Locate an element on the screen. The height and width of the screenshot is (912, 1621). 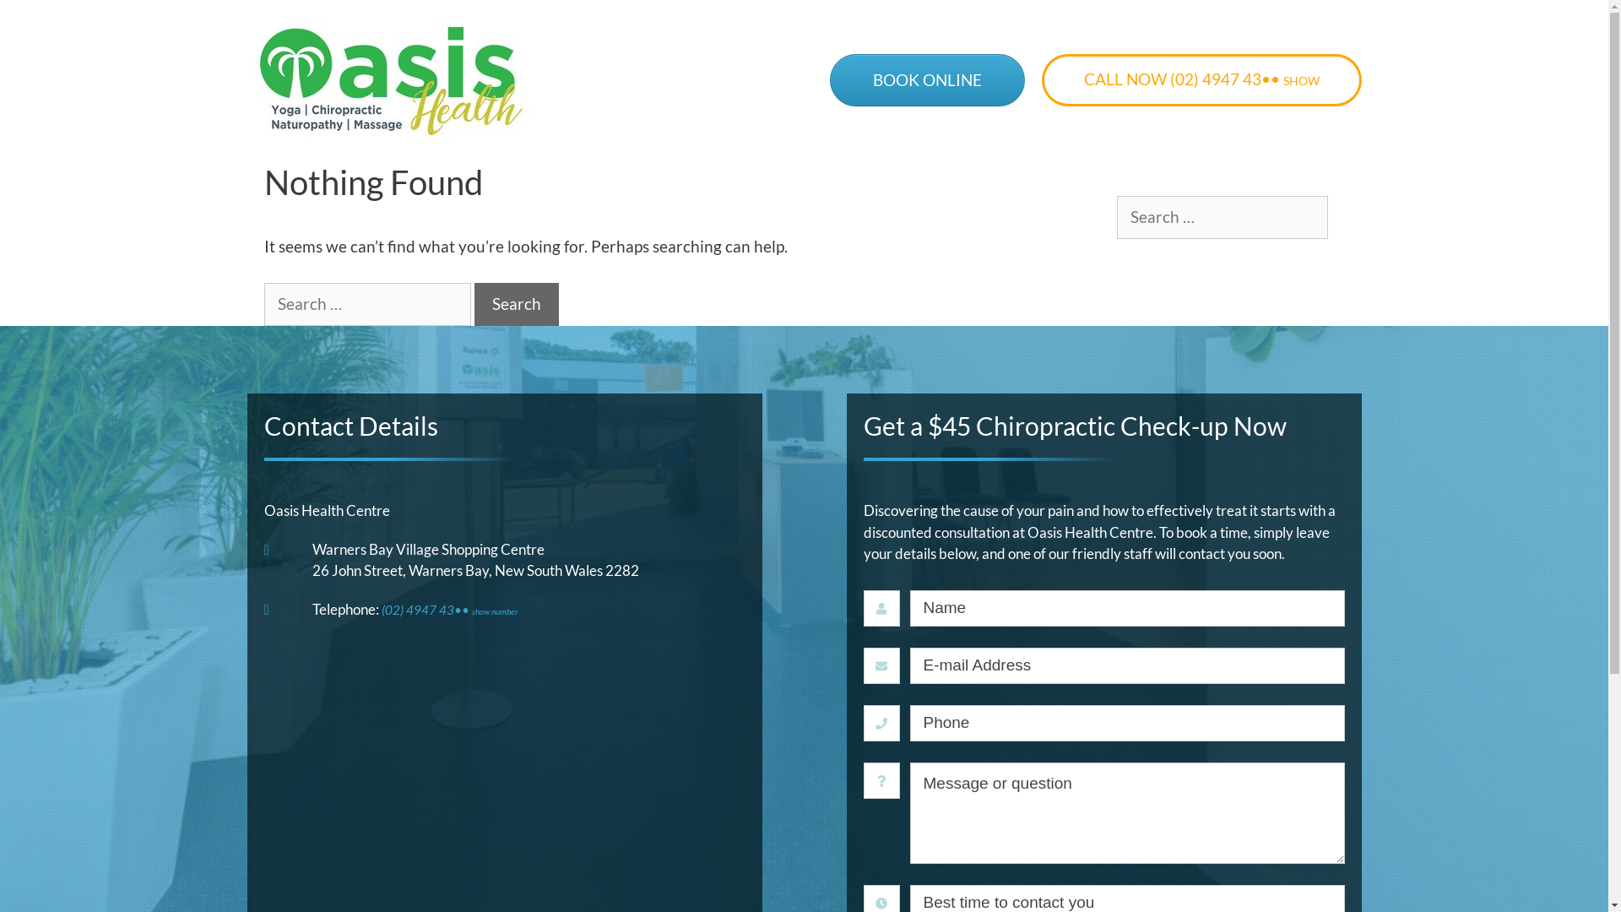
Oasis Health Centre is located at coordinates (390, 81).